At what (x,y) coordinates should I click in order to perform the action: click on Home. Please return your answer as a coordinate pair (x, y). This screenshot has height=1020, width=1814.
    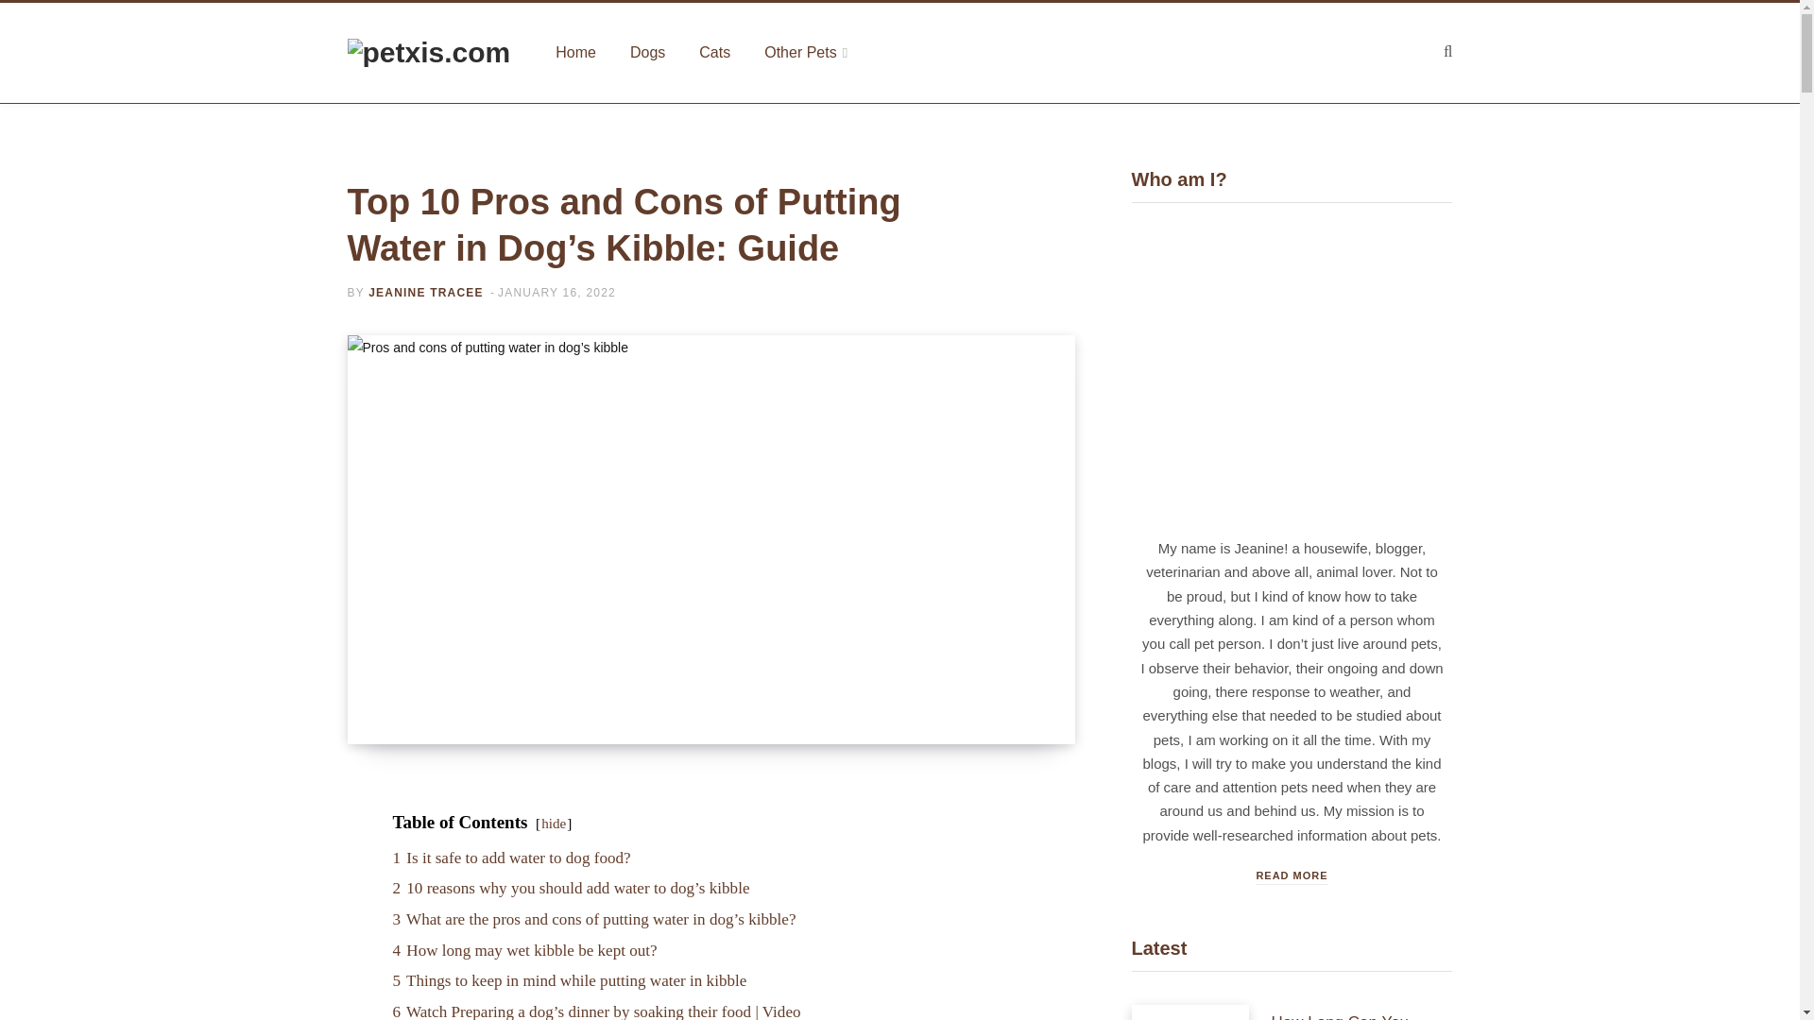
    Looking at the image, I should click on (575, 52).